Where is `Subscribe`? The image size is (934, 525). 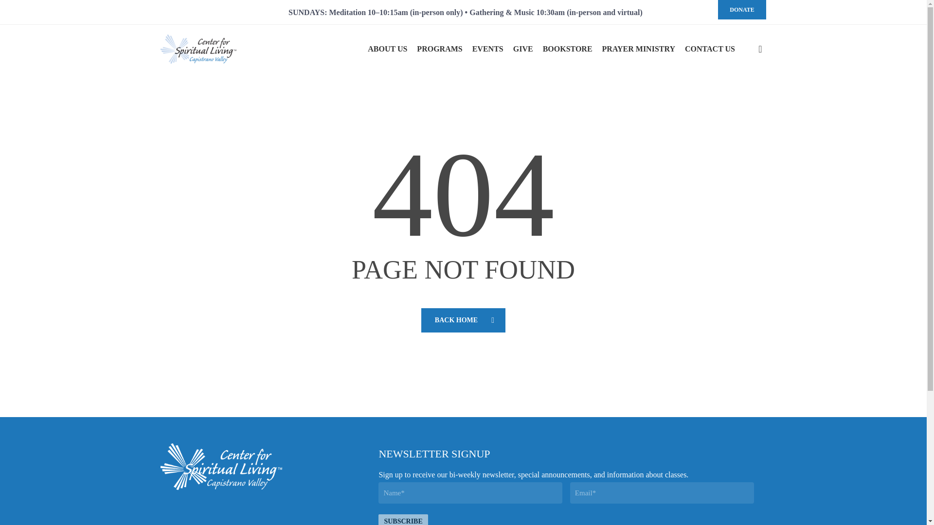
Subscribe is located at coordinates (403, 520).